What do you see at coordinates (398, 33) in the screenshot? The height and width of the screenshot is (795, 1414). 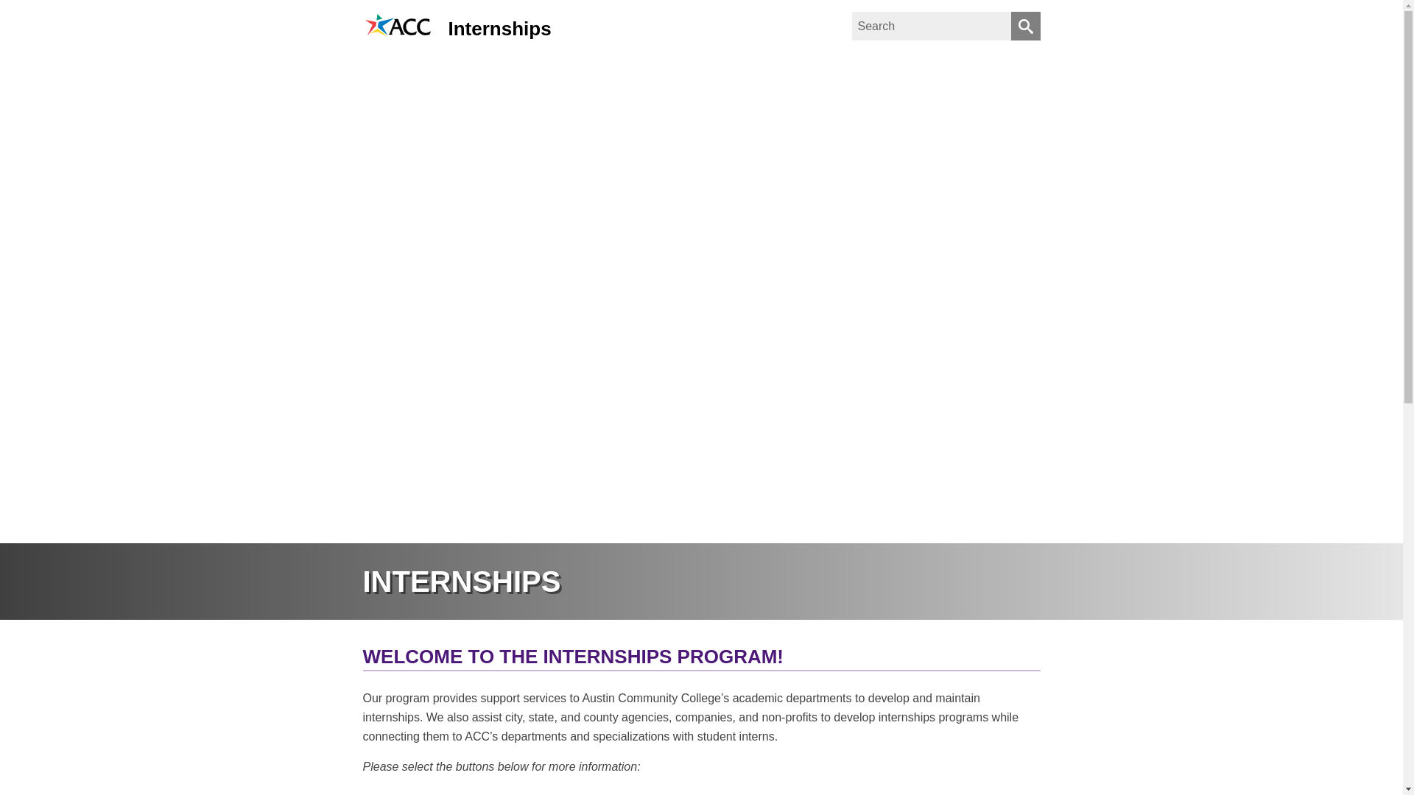 I see `Austin Community College` at bounding box center [398, 33].